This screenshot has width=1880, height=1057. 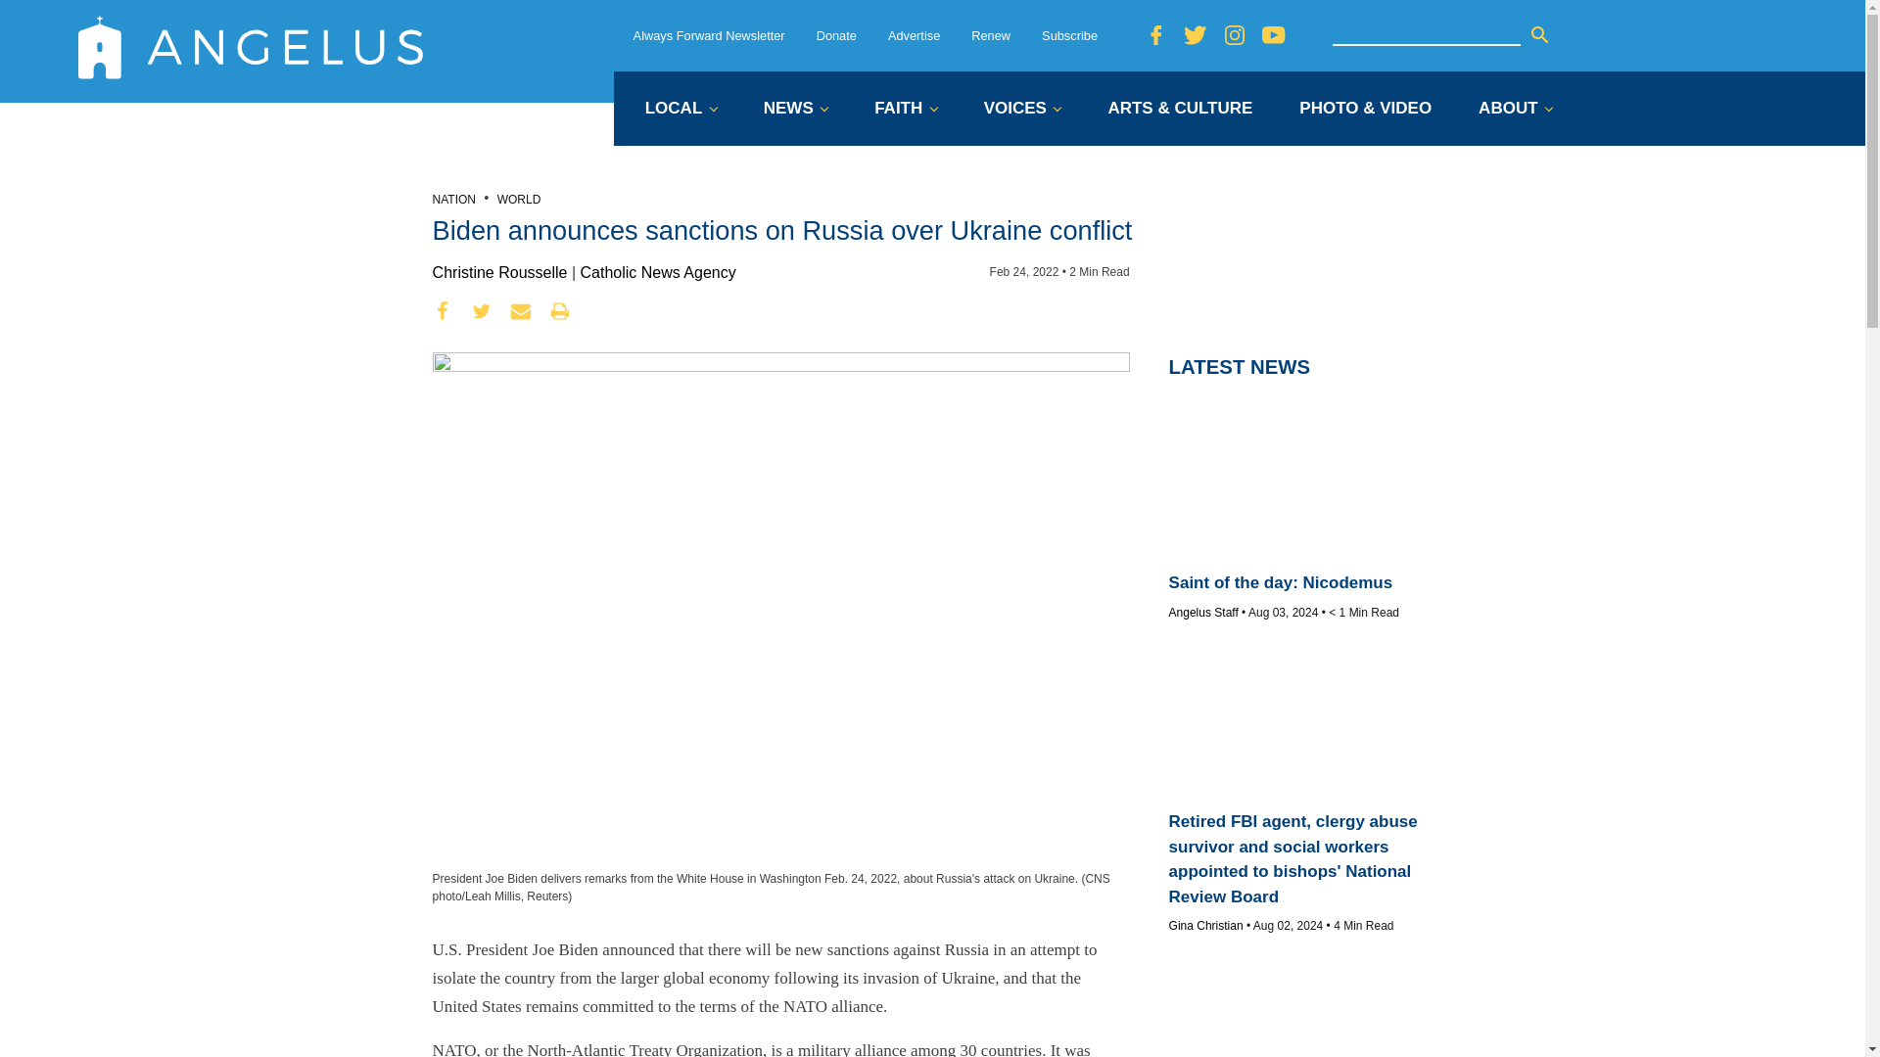 I want to click on facebook, so click(x=443, y=311).